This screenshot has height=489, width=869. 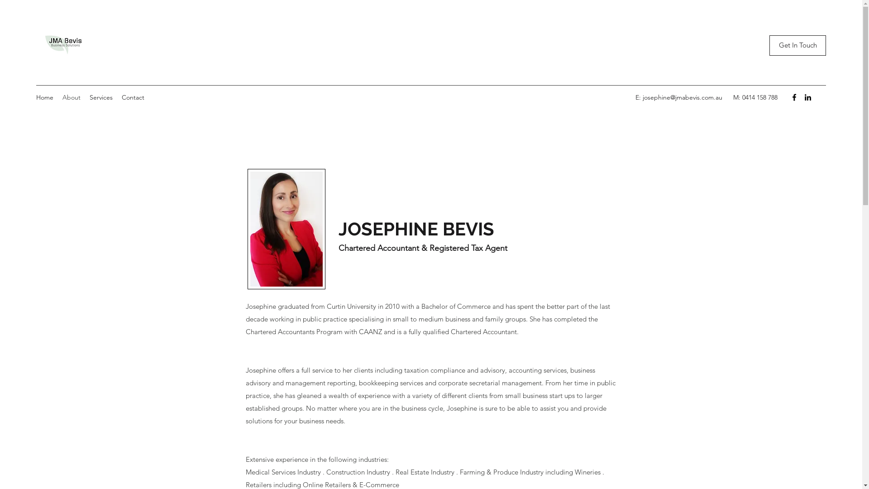 What do you see at coordinates (72, 97) in the screenshot?
I see `About` at bounding box center [72, 97].